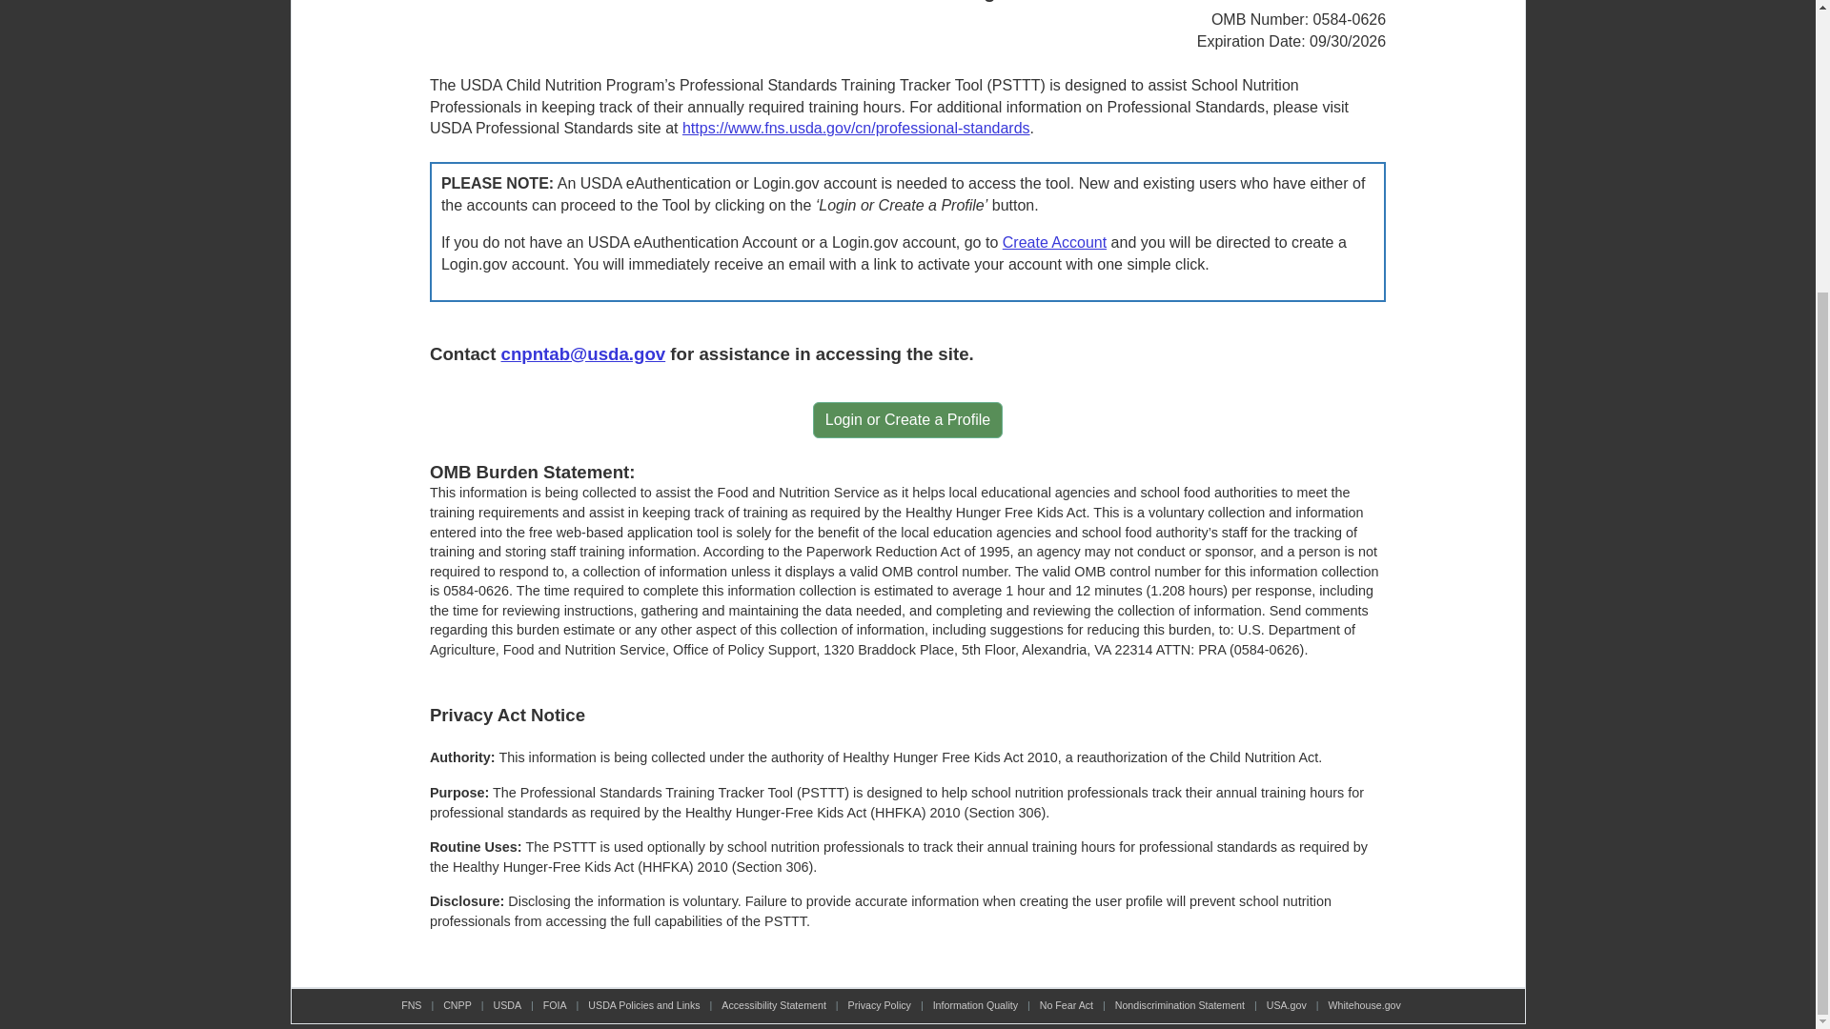 This screenshot has width=1830, height=1029. Describe the element at coordinates (1286, 1004) in the screenshot. I see `USA.gov` at that location.